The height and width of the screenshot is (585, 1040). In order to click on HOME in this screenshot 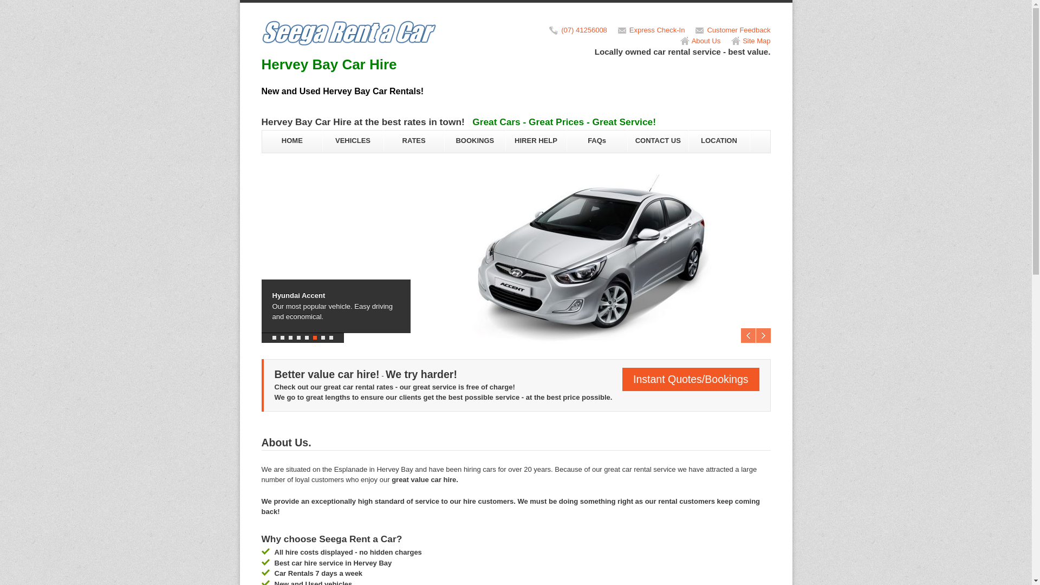, I will do `click(291, 141)`.